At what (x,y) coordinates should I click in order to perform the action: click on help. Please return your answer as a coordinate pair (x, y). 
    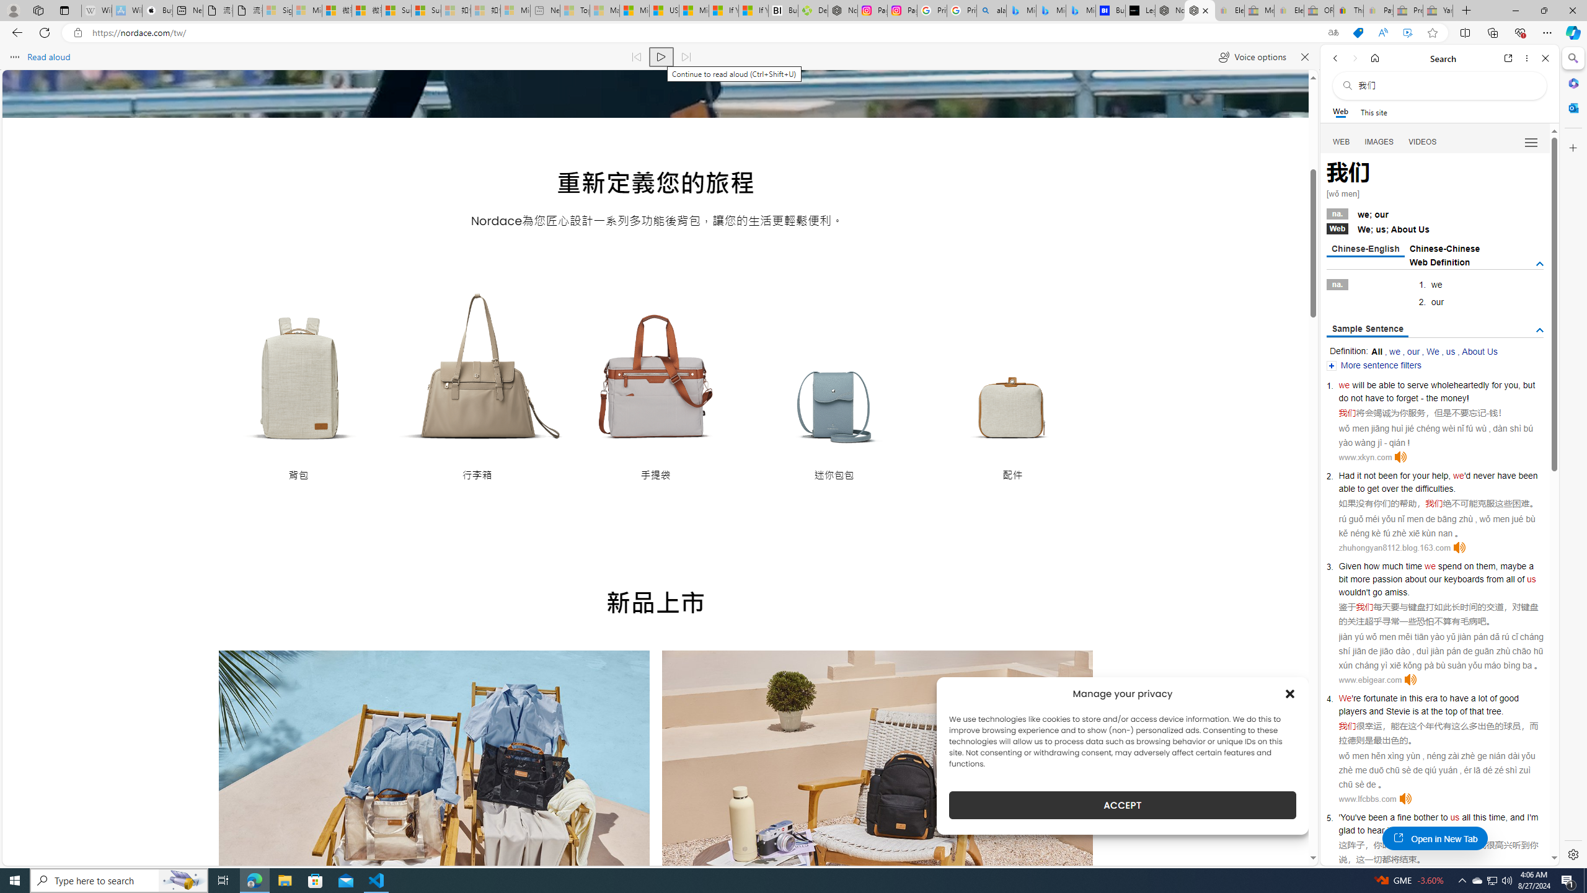
    Looking at the image, I should click on (1440, 475).